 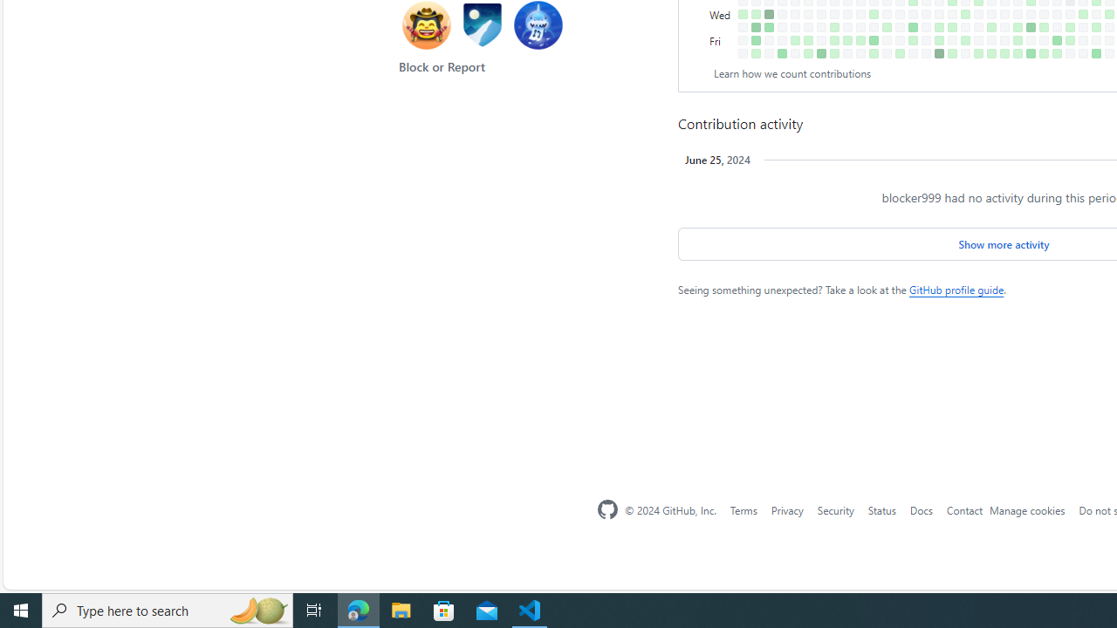 I want to click on No contributions on May 9th., so click(x=978, y=26).